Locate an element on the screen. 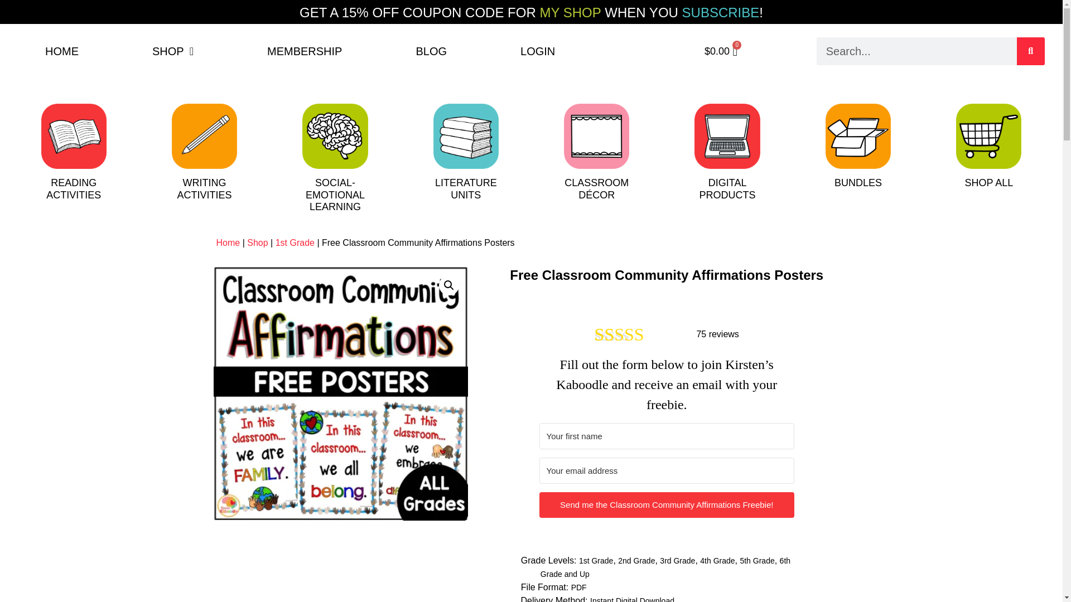  SHOP ALL is located at coordinates (73, 188).